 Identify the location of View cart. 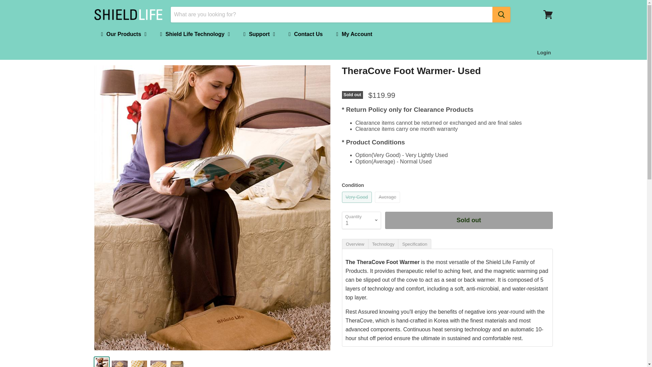
(548, 14).